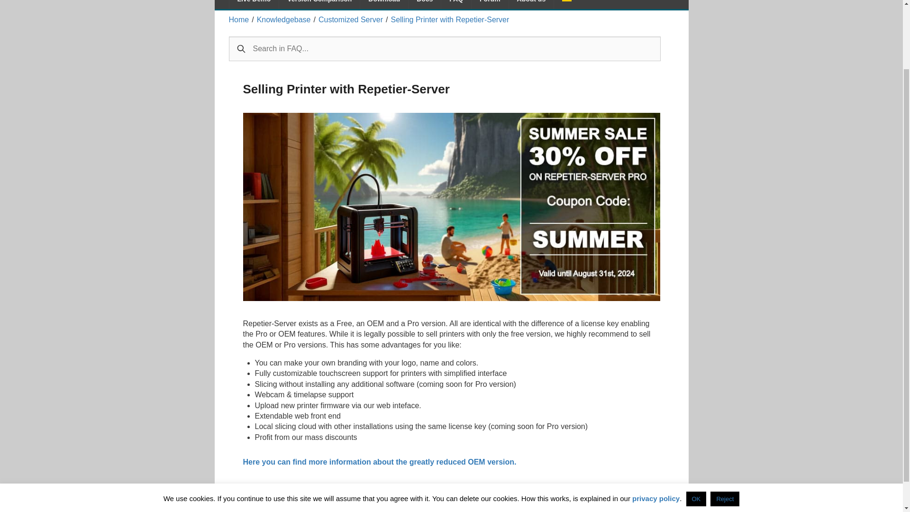  Describe the element at coordinates (319, 5) in the screenshot. I see `Version Comparison` at that location.